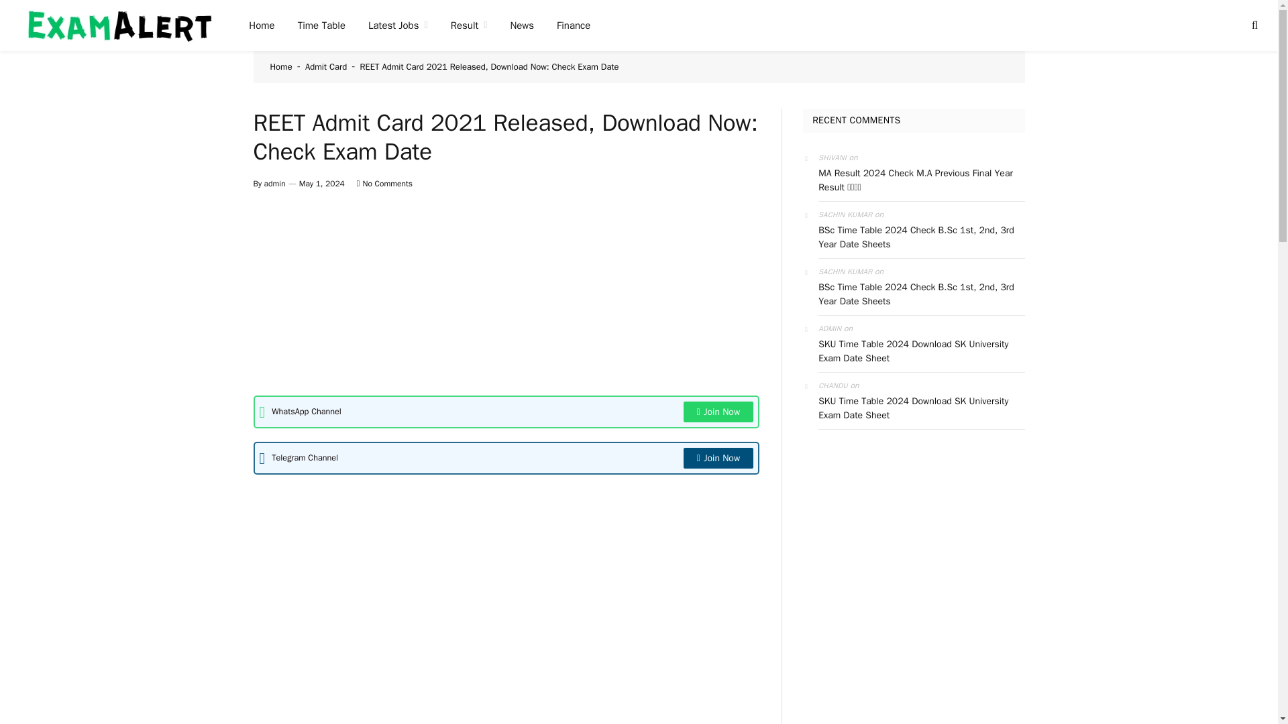 The image size is (1288, 724). I want to click on Home, so click(280, 66).